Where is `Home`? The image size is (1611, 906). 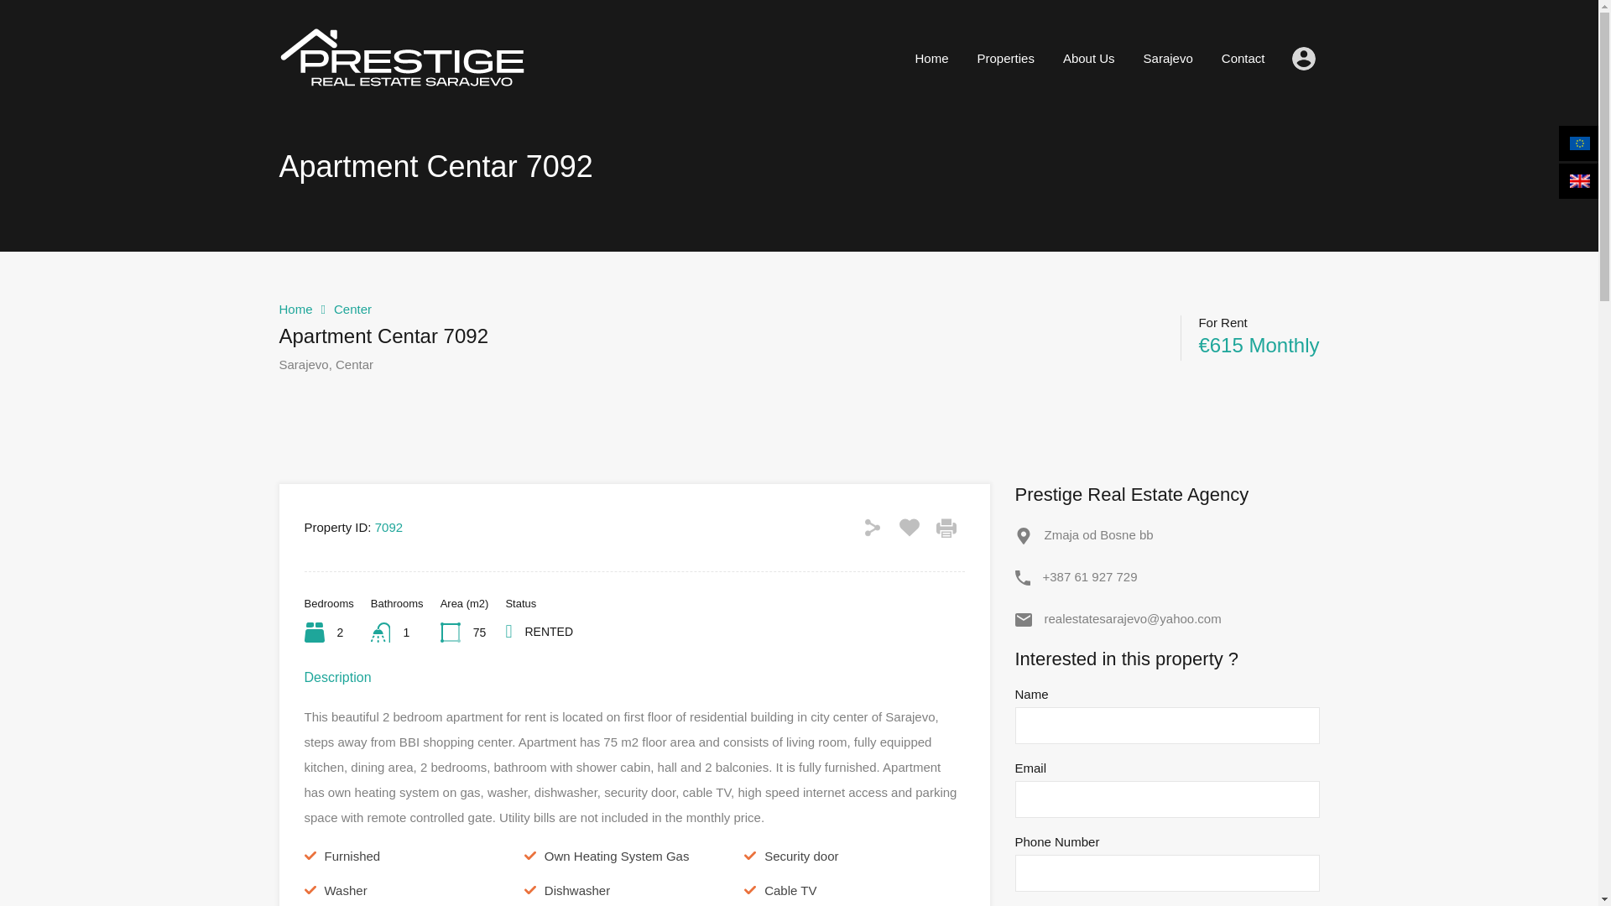
Home is located at coordinates (931, 59).